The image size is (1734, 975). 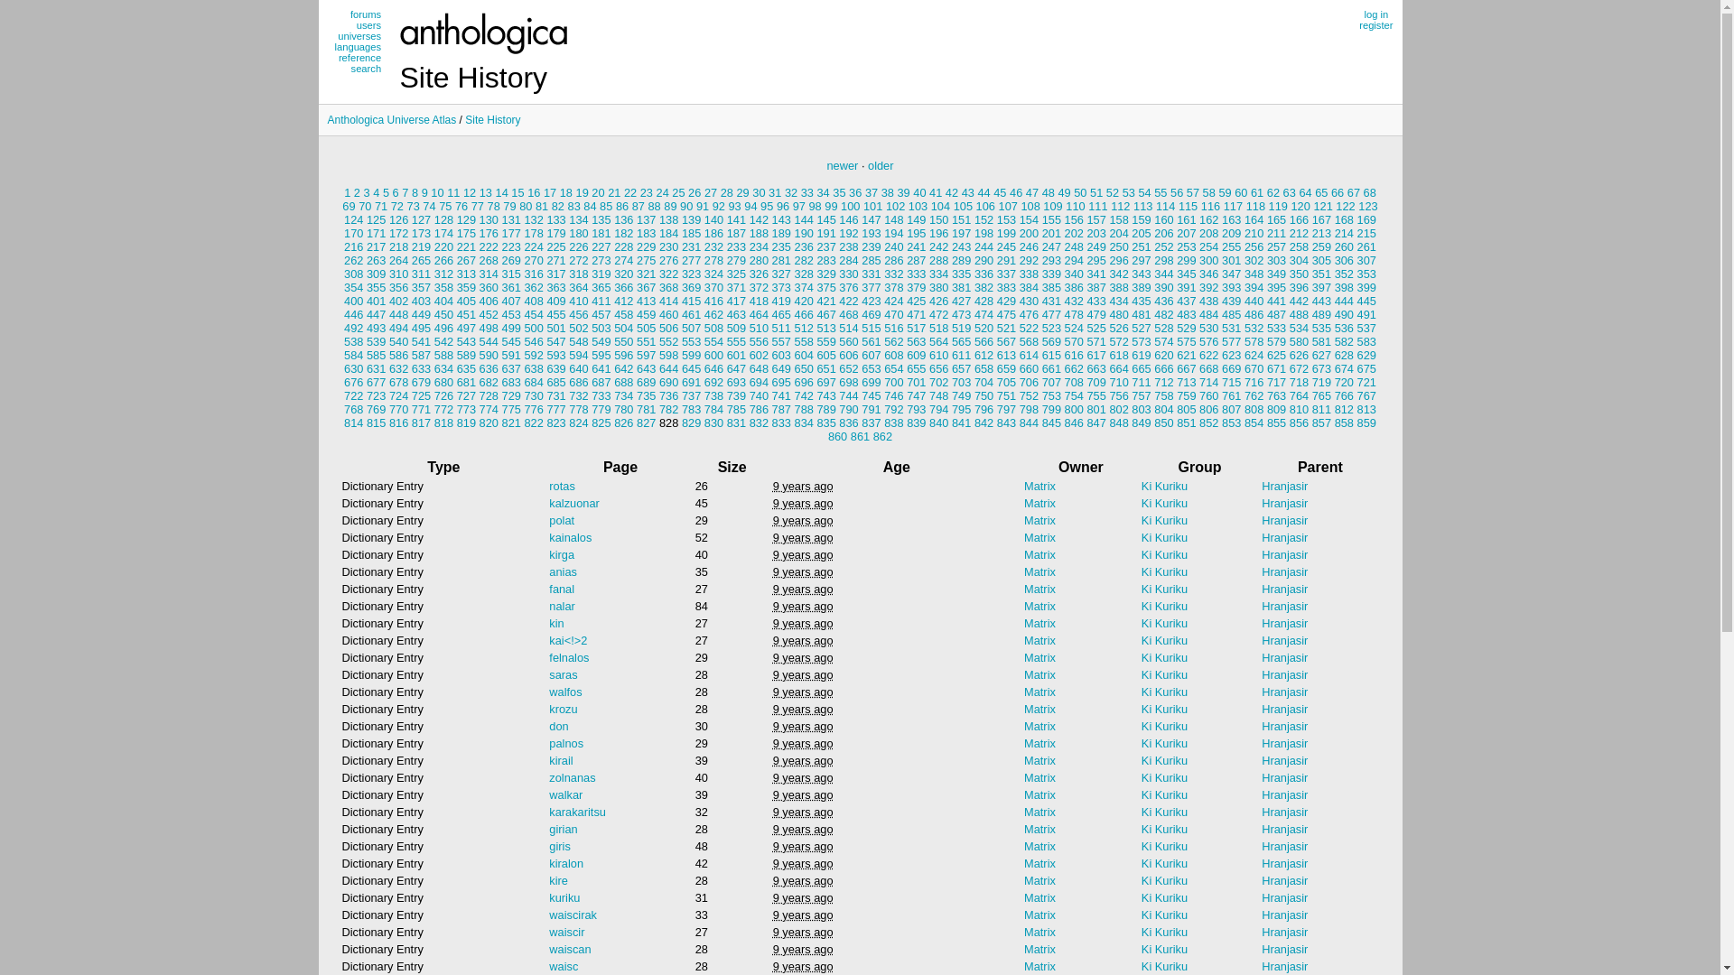 What do you see at coordinates (1000, 193) in the screenshot?
I see `45` at bounding box center [1000, 193].